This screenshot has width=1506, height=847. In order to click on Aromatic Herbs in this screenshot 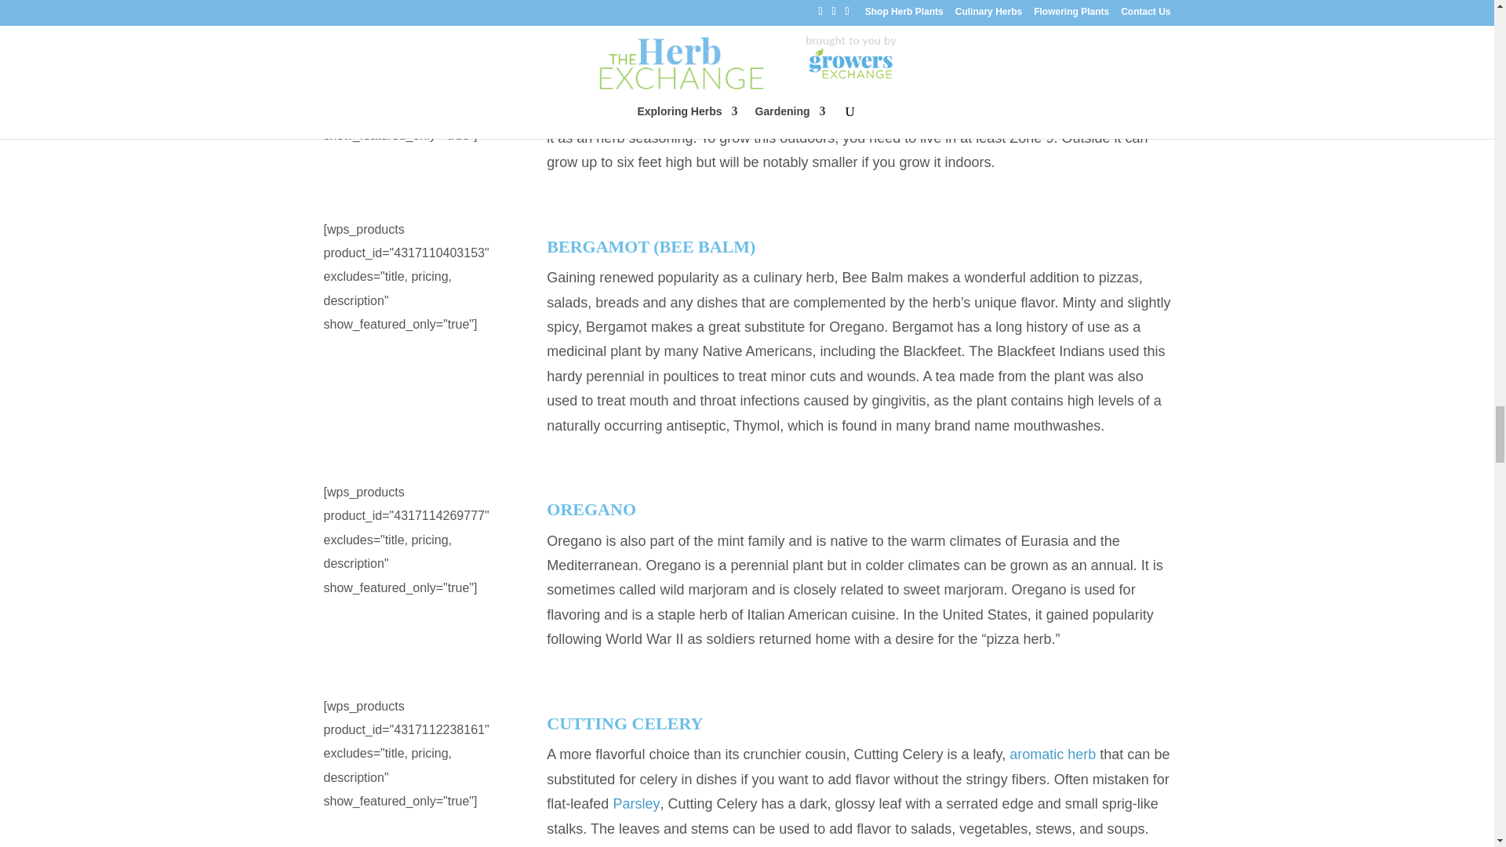, I will do `click(1053, 754)`.